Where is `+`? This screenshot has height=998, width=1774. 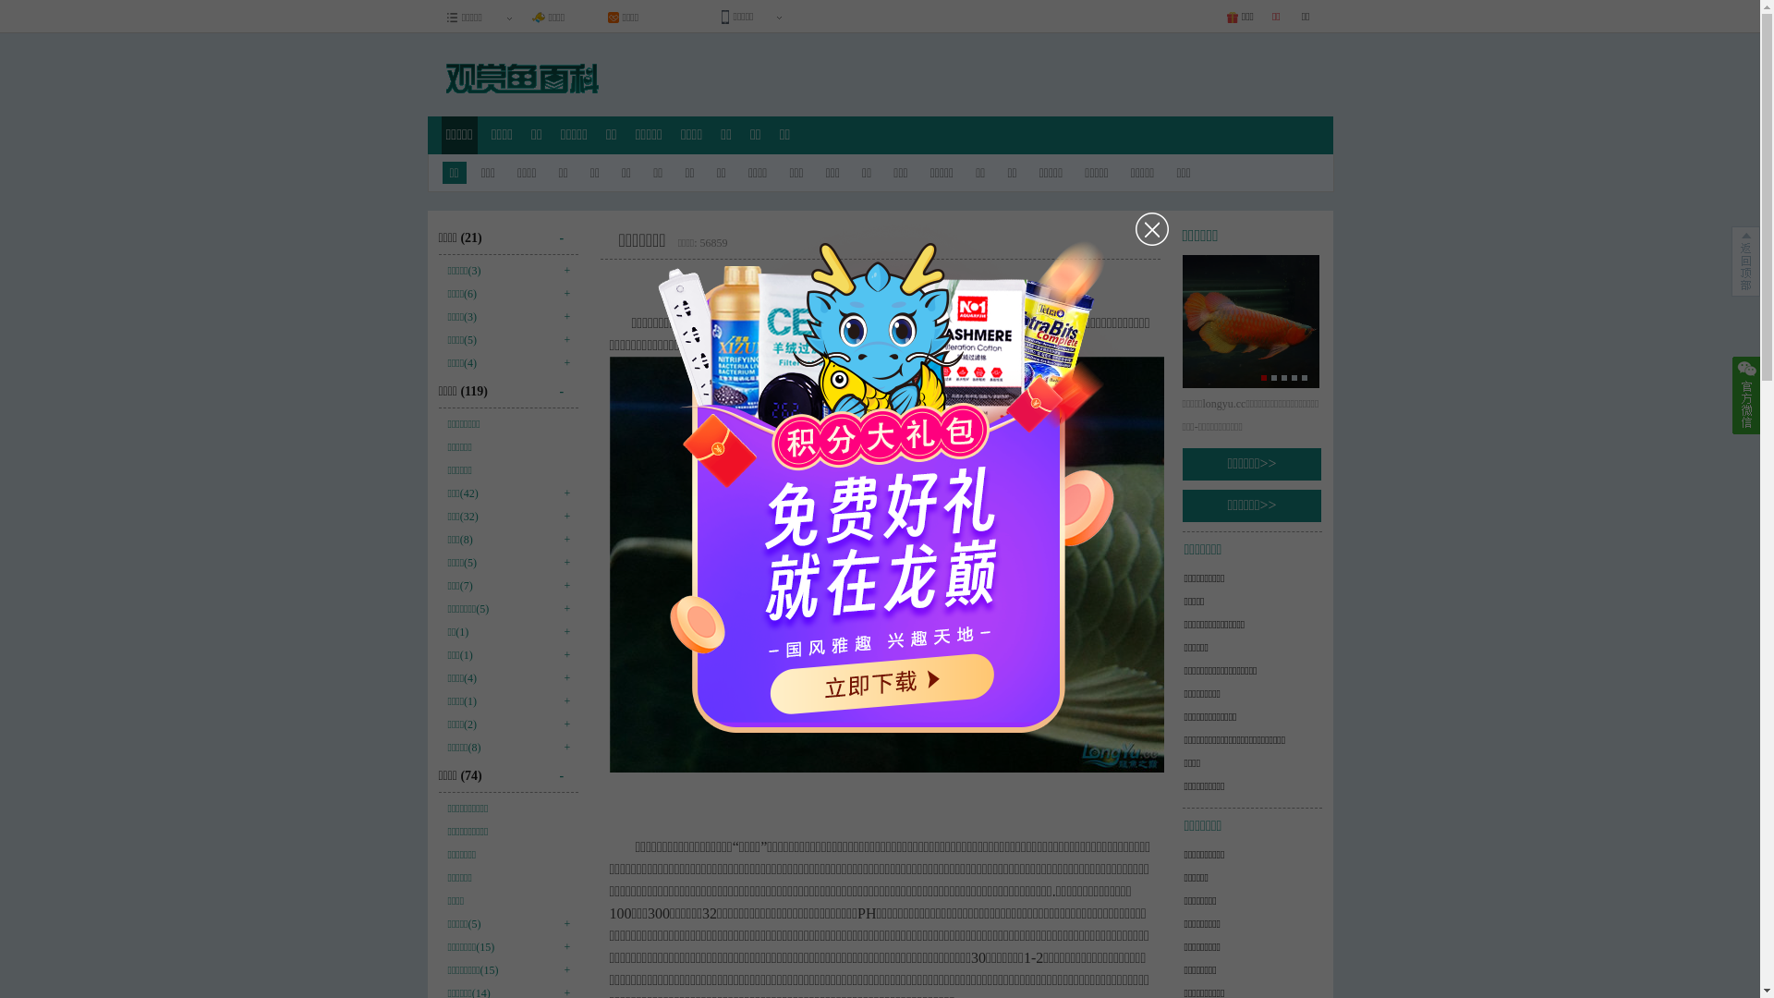 + is located at coordinates (564, 746).